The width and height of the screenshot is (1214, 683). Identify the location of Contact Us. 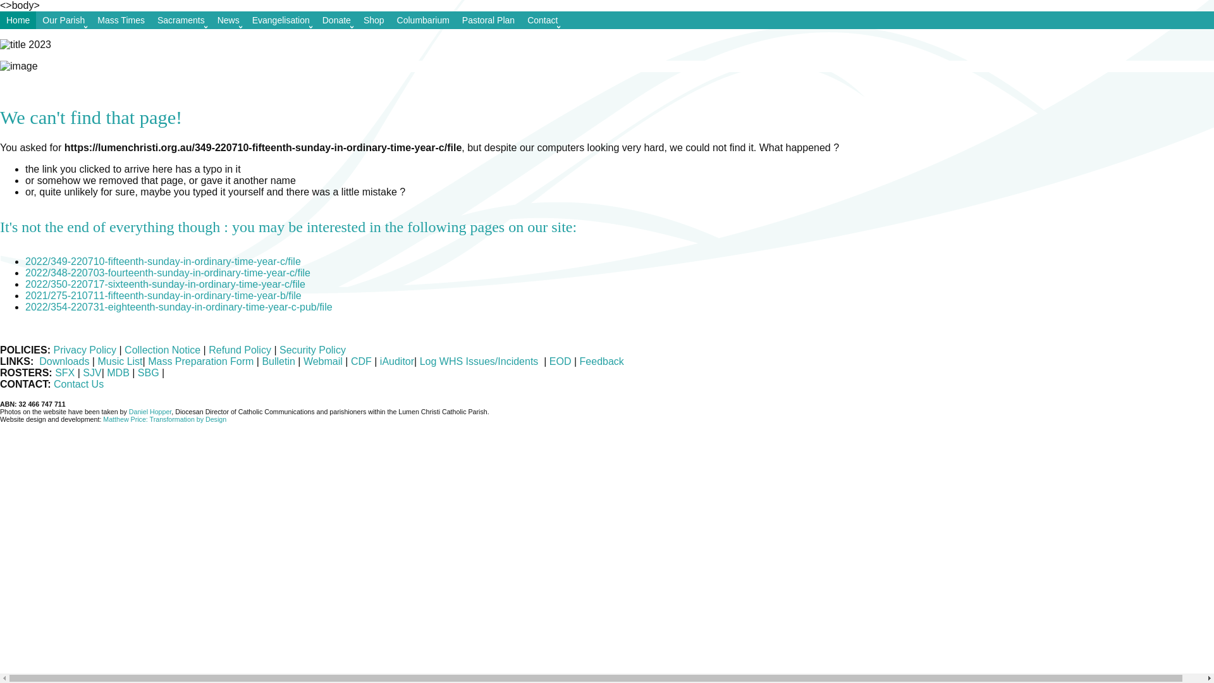
(78, 385).